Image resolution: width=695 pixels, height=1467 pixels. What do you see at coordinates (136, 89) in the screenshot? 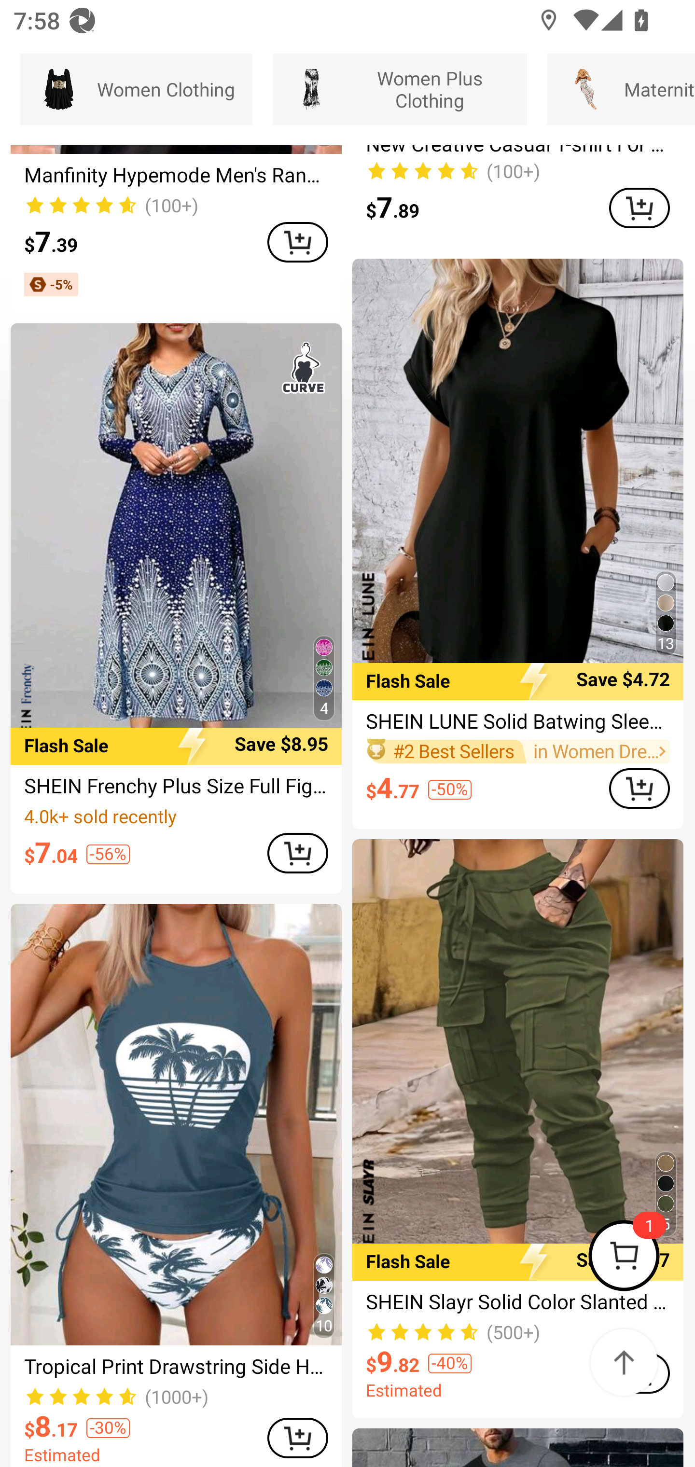
I see `Women Clothing` at bounding box center [136, 89].